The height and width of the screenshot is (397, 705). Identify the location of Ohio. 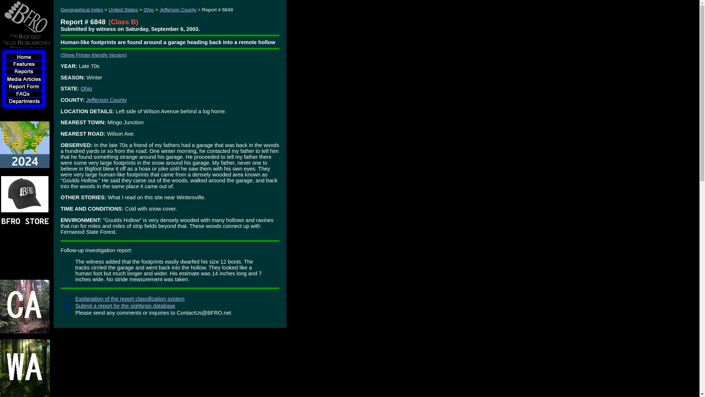
(87, 89).